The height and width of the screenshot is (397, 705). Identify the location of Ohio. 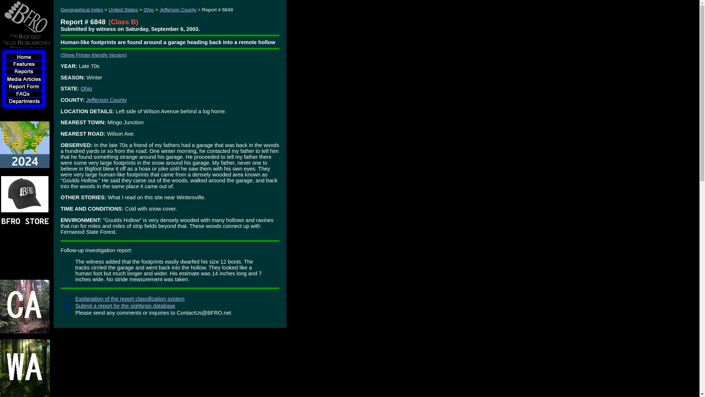
(87, 89).